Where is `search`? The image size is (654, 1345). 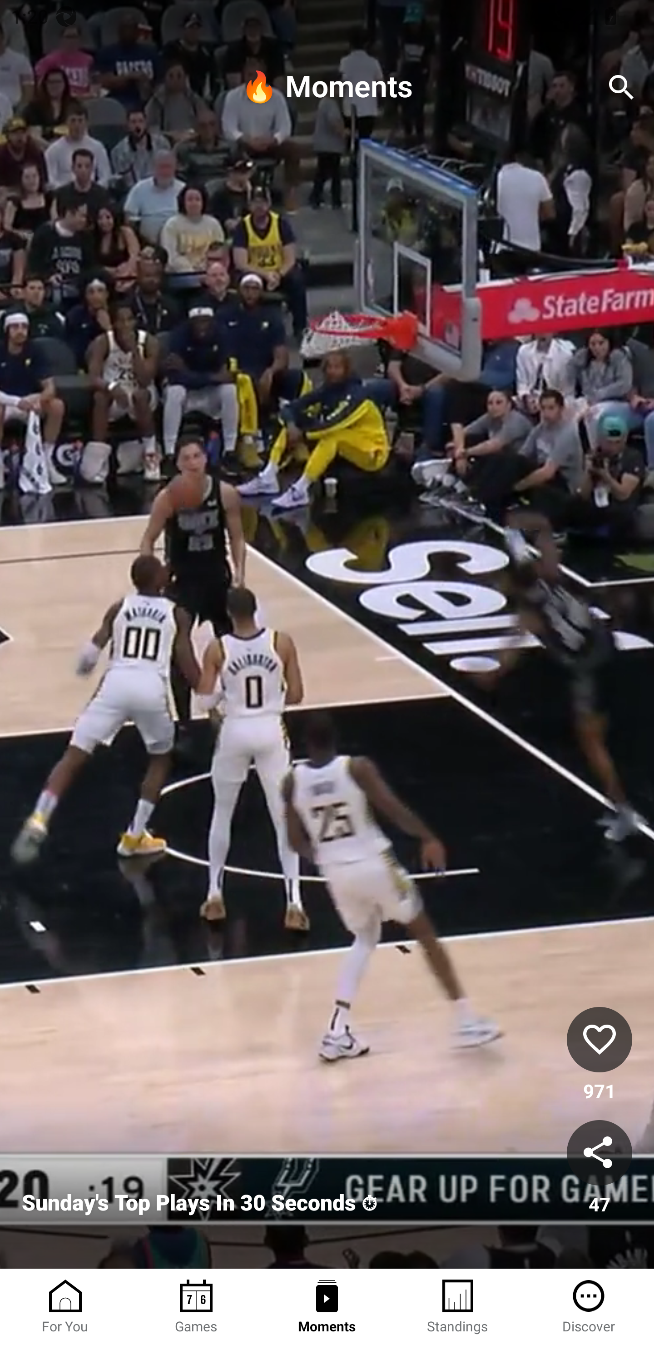
search is located at coordinates (621, 87).